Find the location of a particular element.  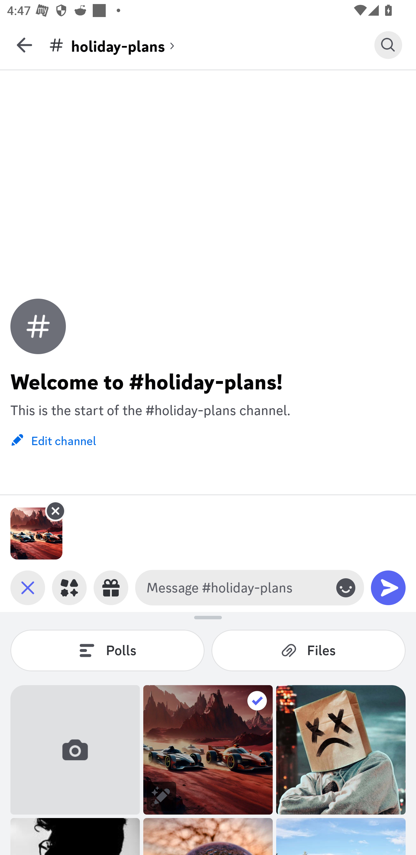

Camera is located at coordinates (75, 750).